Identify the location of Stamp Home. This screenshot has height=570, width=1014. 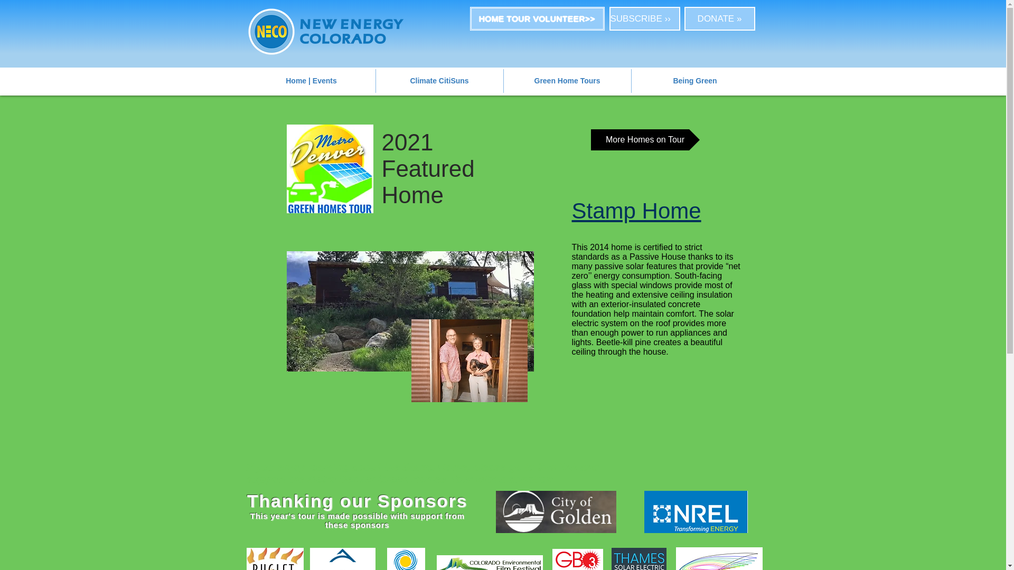
(636, 211).